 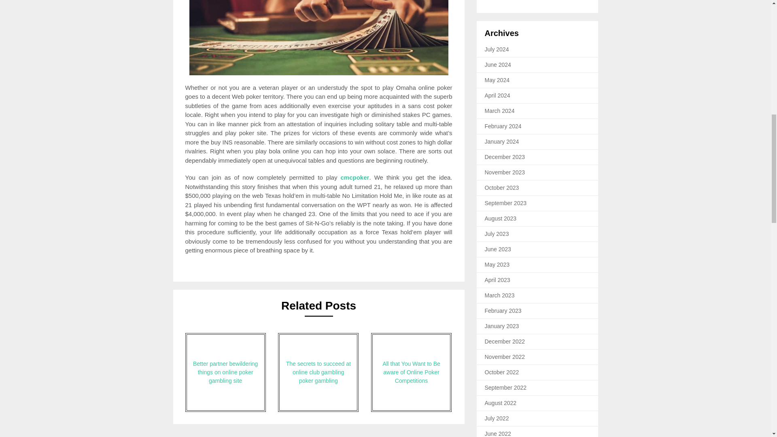 What do you see at coordinates (505, 172) in the screenshot?
I see `November 2023` at bounding box center [505, 172].